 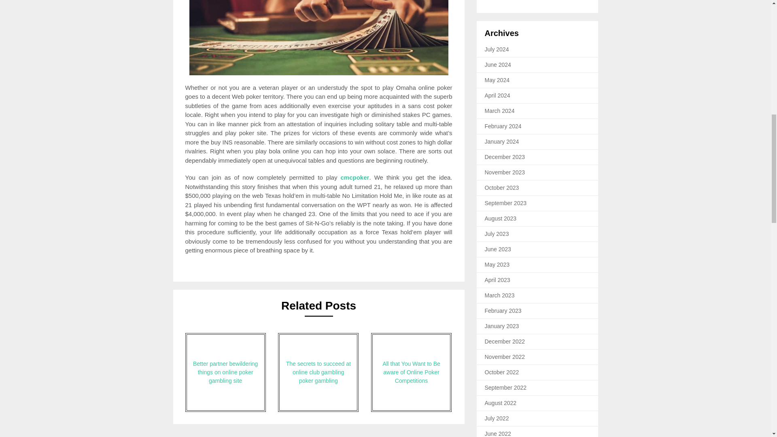 What do you see at coordinates (505, 172) in the screenshot?
I see `November 2023` at bounding box center [505, 172].